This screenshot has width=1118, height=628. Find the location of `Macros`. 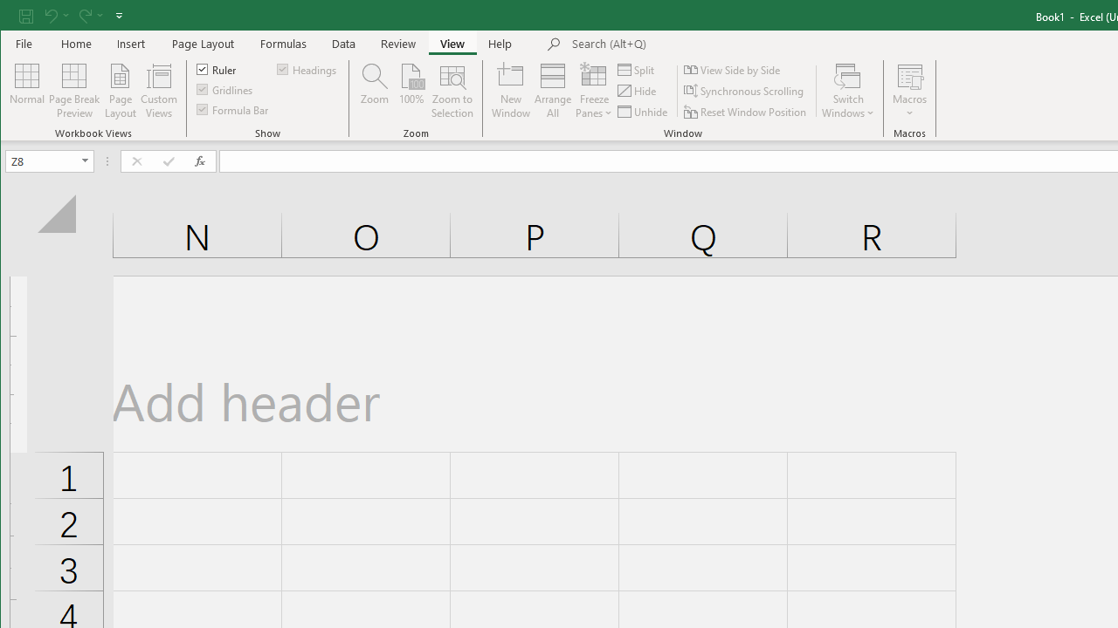

Macros is located at coordinates (910, 91).